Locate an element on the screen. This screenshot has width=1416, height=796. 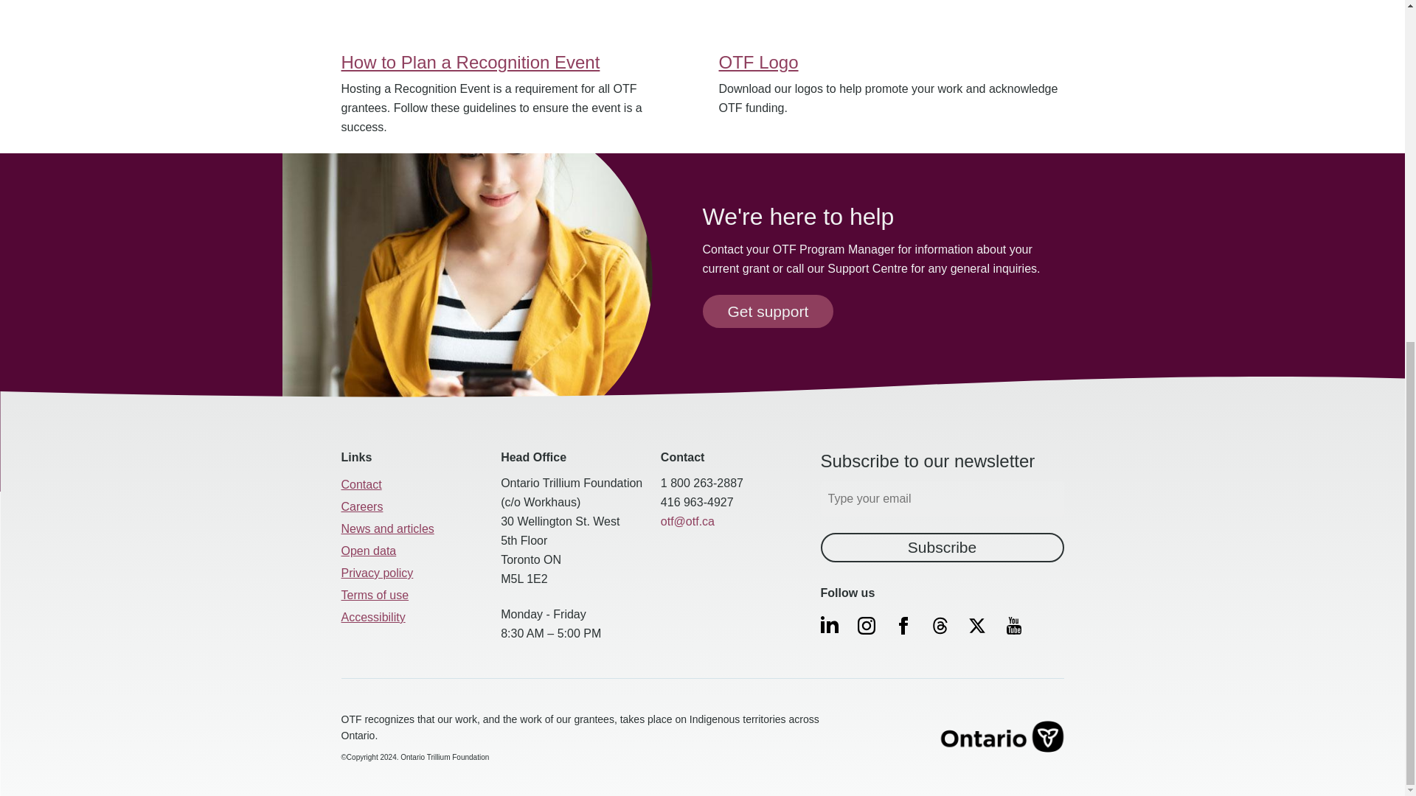
OTF LinkedIn link is located at coordinates (830, 624).